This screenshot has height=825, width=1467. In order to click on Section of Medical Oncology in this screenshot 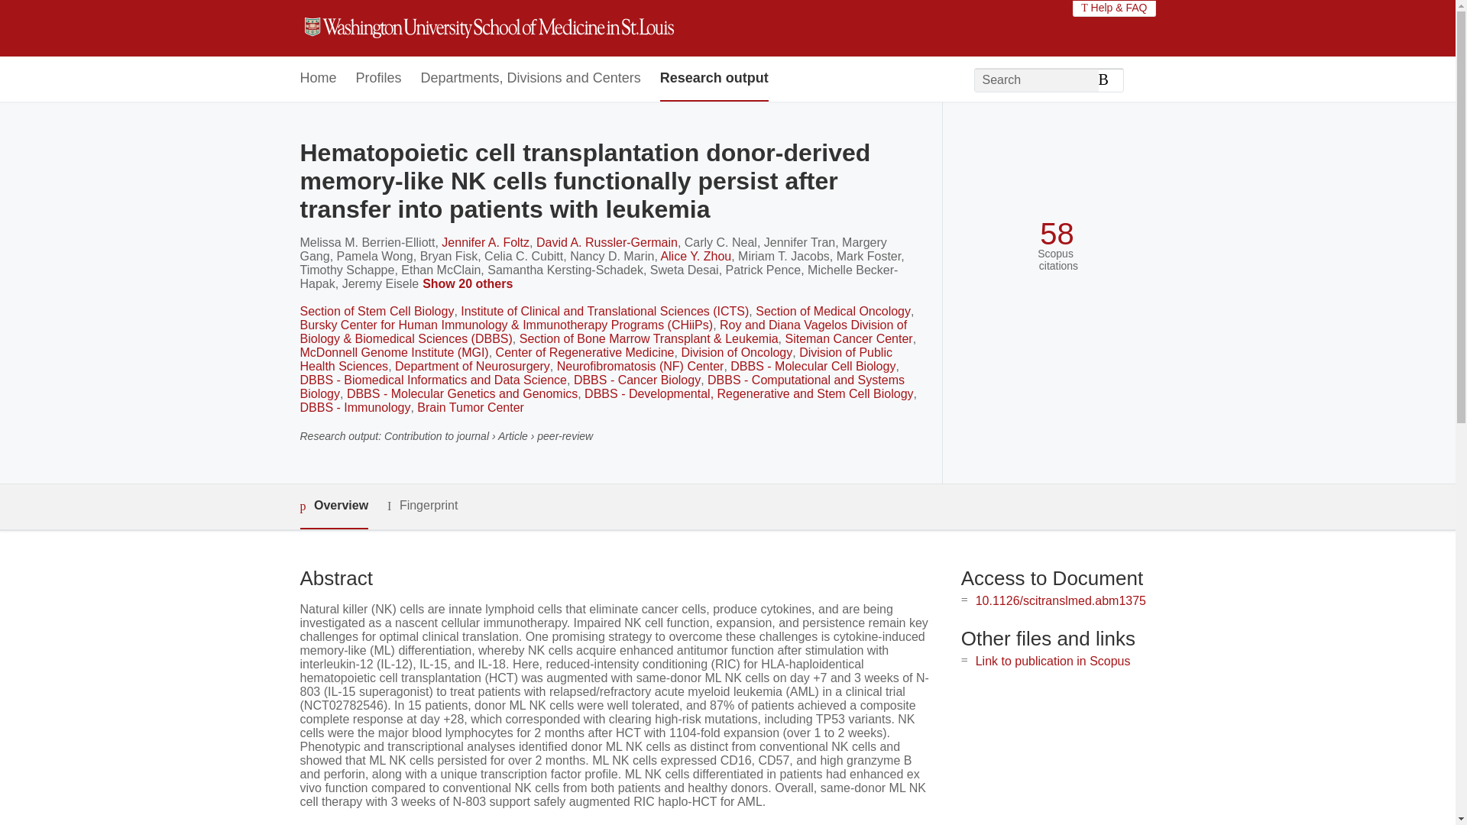, I will do `click(833, 310)`.